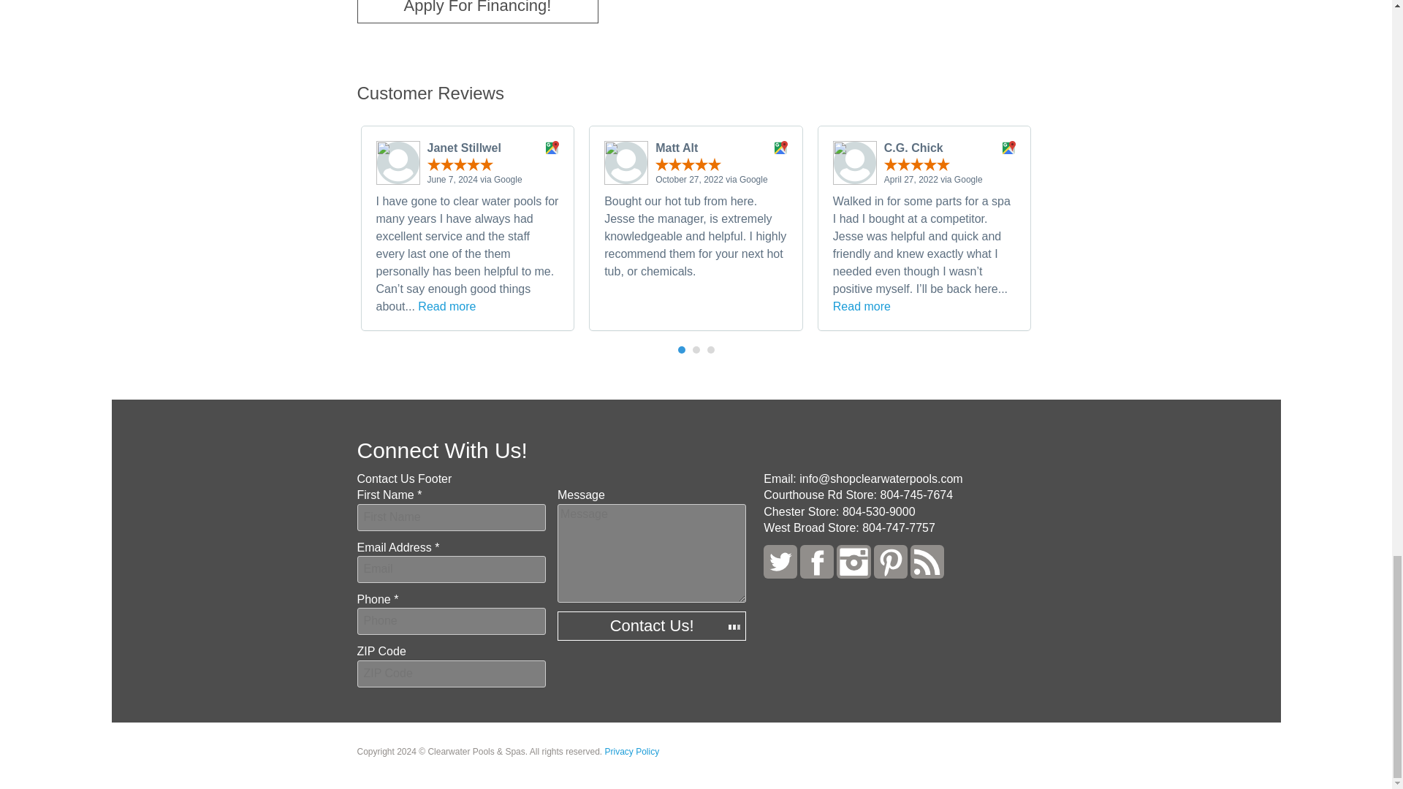  Describe the element at coordinates (652, 625) in the screenshot. I see `Contact Us!` at that location.